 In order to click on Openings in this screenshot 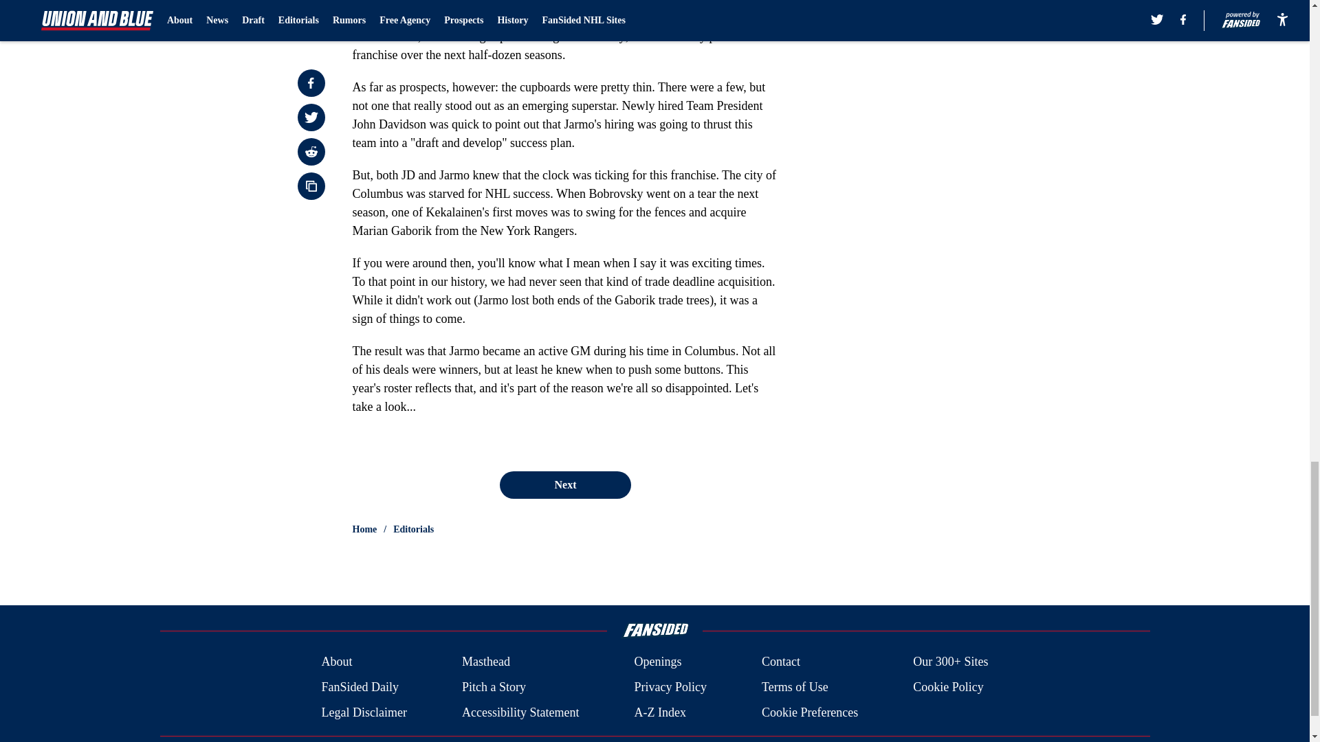, I will do `click(657, 662)`.